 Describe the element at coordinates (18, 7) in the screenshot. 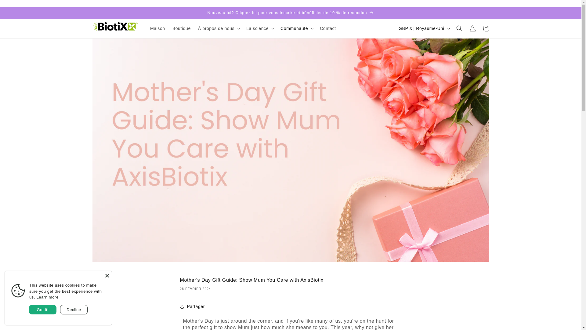

I see `Ignorer et passer au contenu` at that location.